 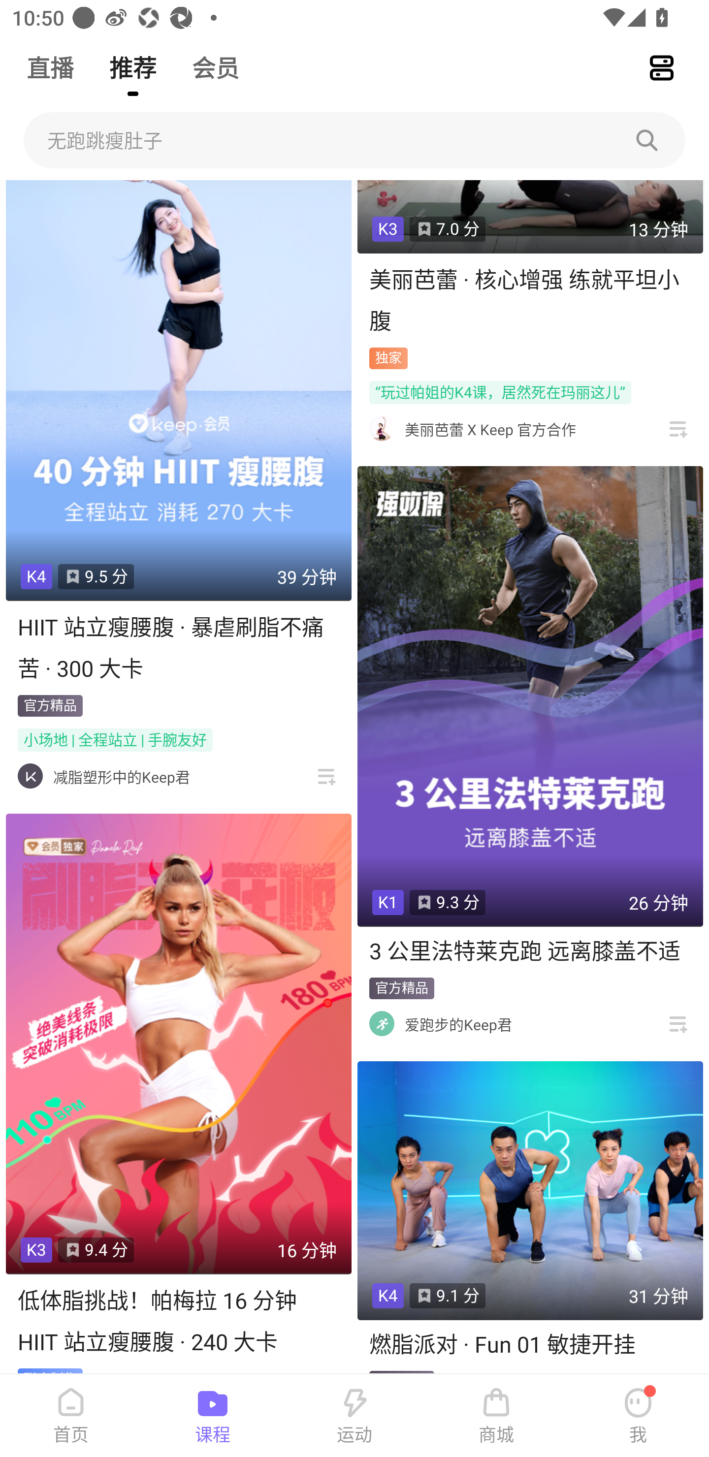 What do you see at coordinates (490, 429) in the screenshot?
I see `美丽芭蕾 X Keep 官方合作` at bounding box center [490, 429].